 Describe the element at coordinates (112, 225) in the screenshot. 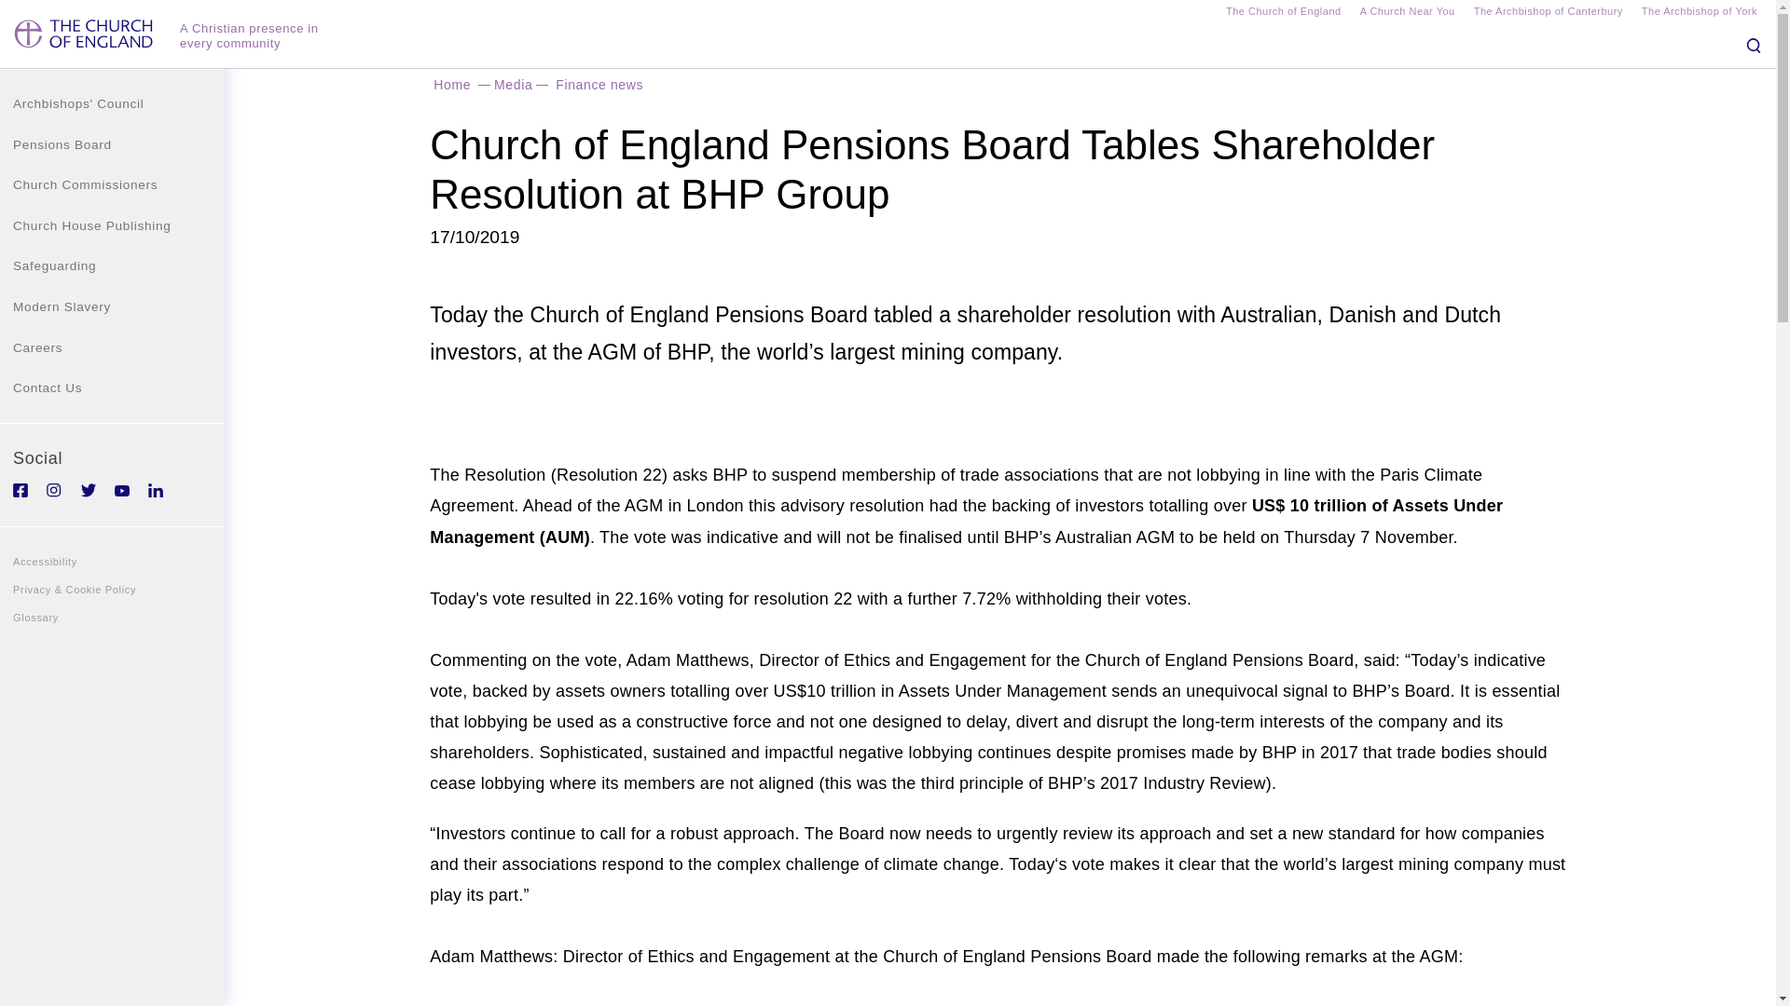

I see `Church House Publishing` at that location.